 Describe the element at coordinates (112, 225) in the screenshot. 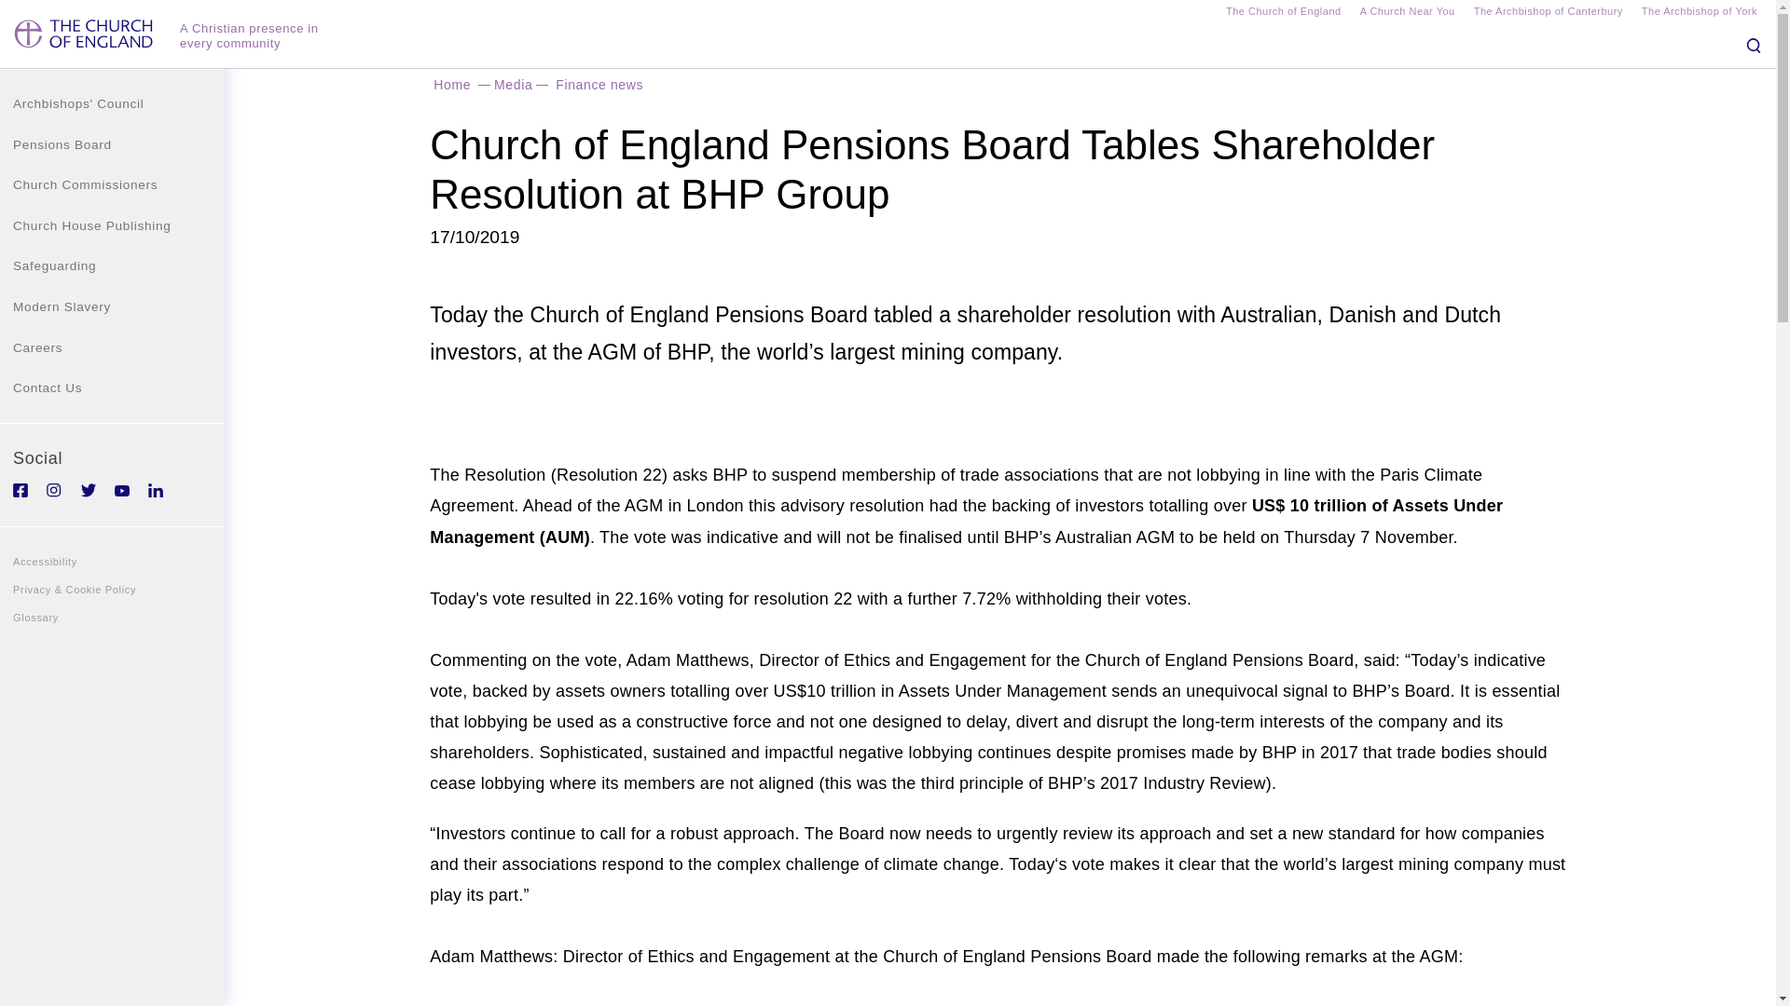

I see `Church House Publishing` at that location.